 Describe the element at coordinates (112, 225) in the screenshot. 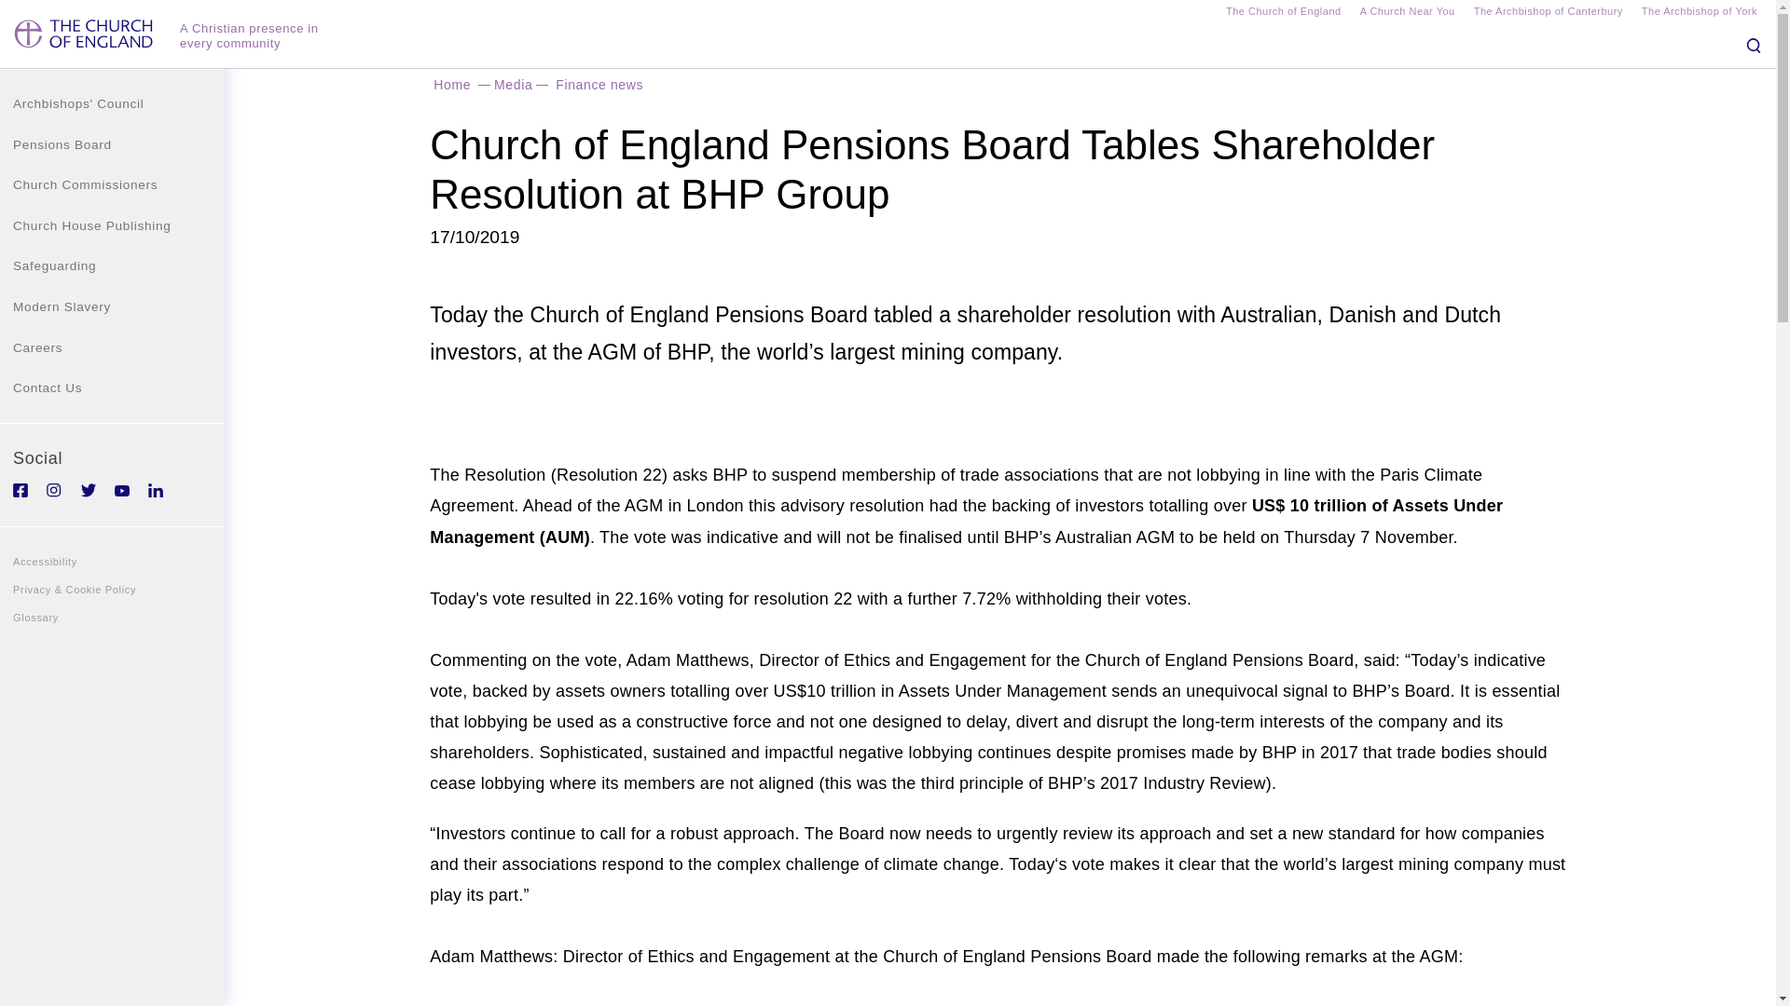

I see `Church House Publishing` at that location.